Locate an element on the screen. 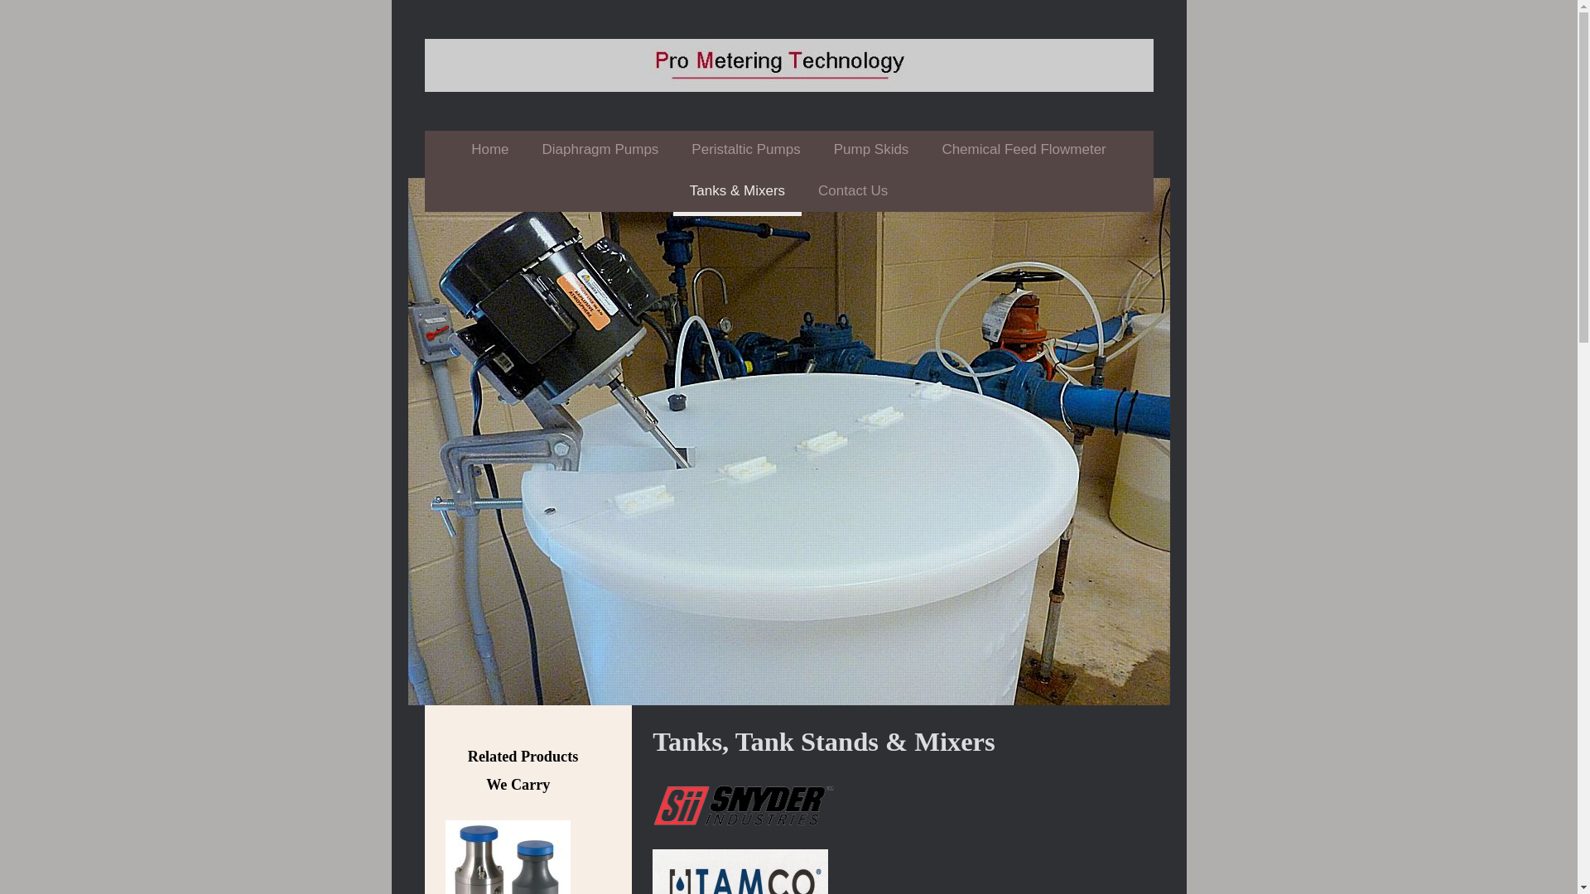 This screenshot has height=894, width=1590. Contact Us is located at coordinates (853, 194).